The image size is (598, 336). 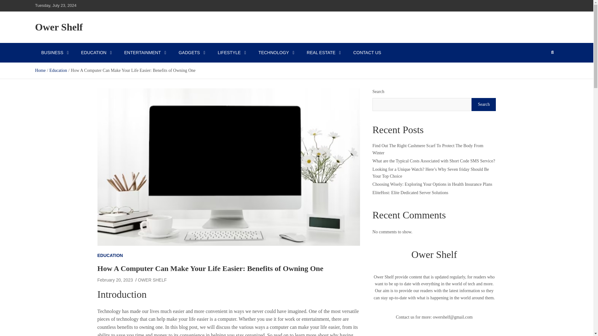 I want to click on REAL ESTATE, so click(x=324, y=52).